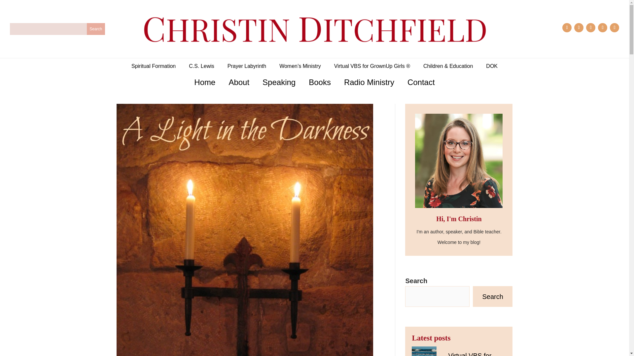  Describe the element at coordinates (320, 82) in the screenshot. I see `Books` at that location.